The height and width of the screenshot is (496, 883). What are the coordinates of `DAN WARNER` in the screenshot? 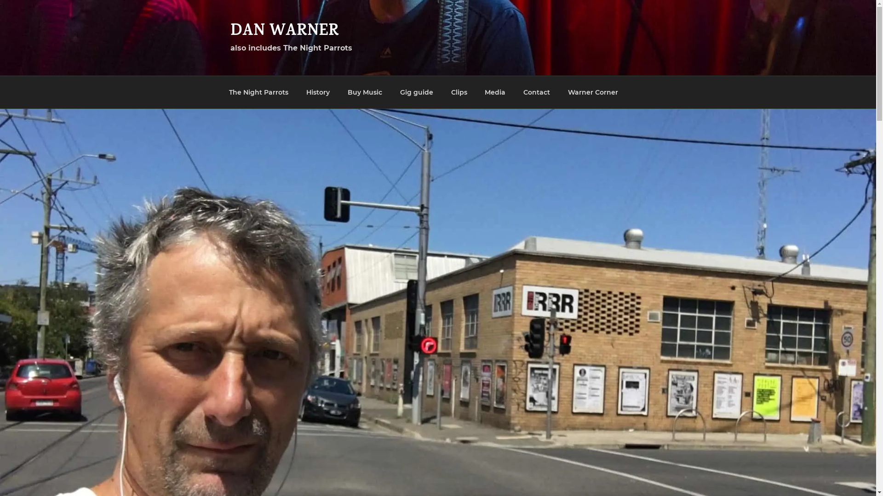 It's located at (284, 32).